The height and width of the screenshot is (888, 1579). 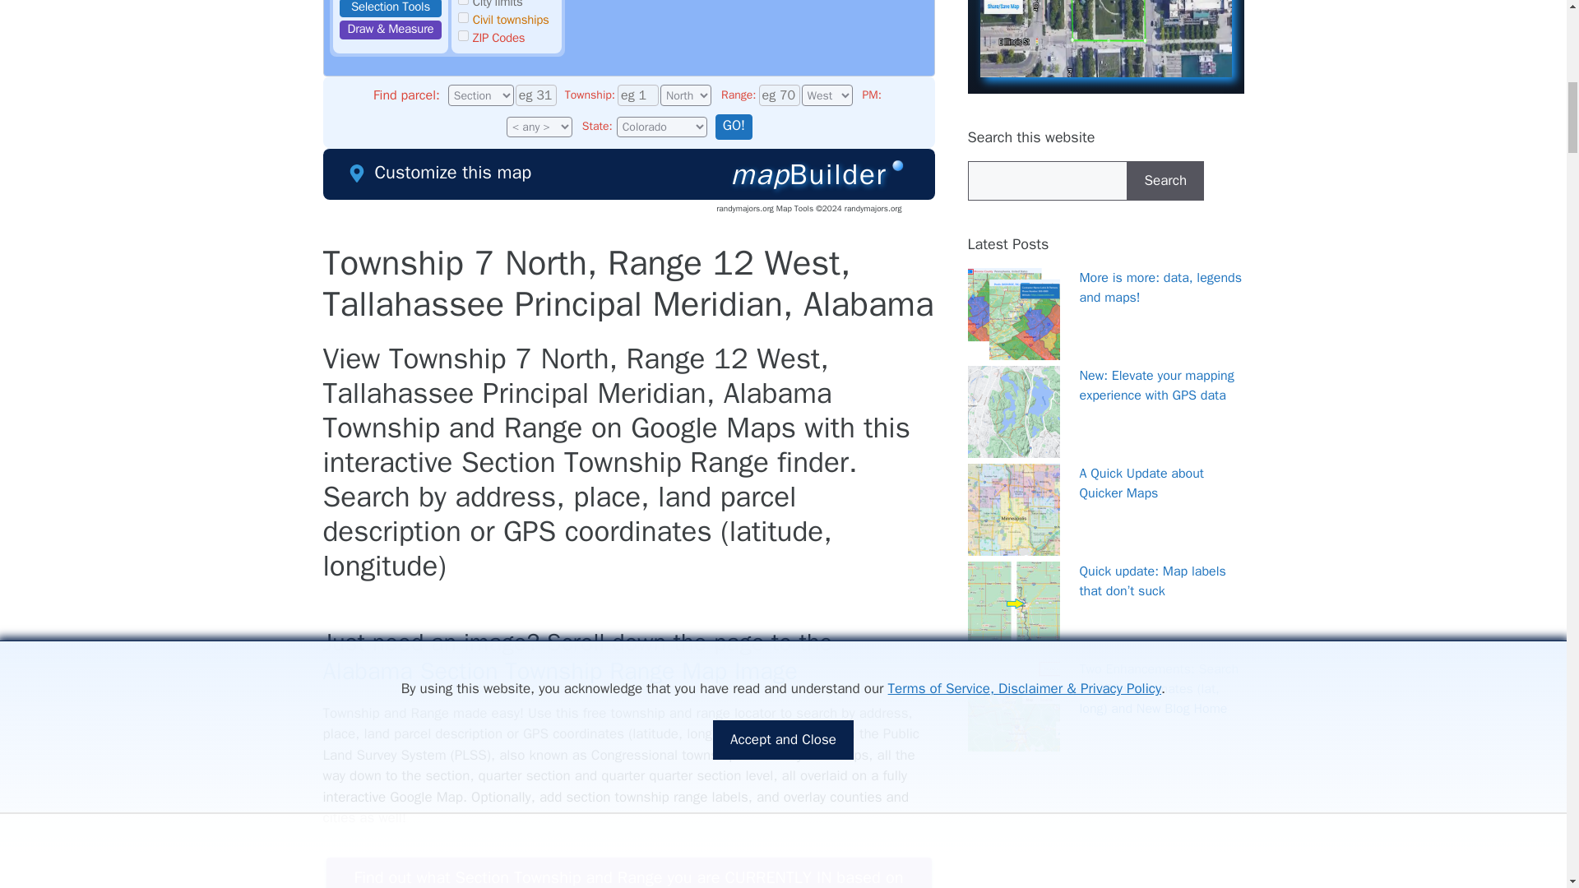 I want to click on on, so click(x=463, y=18).